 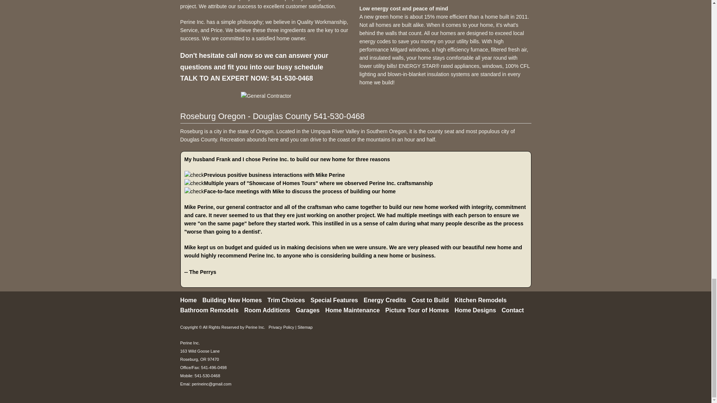 I want to click on Contact, so click(x=512, y=310).